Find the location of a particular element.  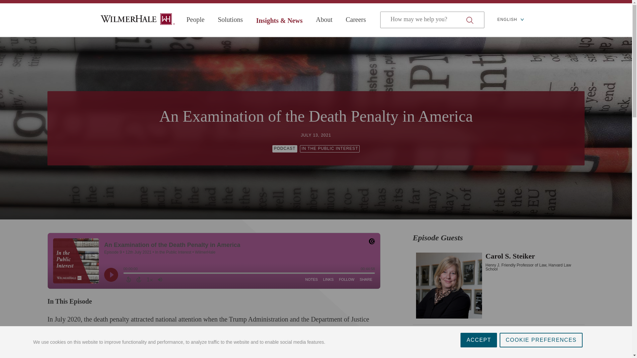

COOKIE PREFERENCES is located at coordinates (541, 345).